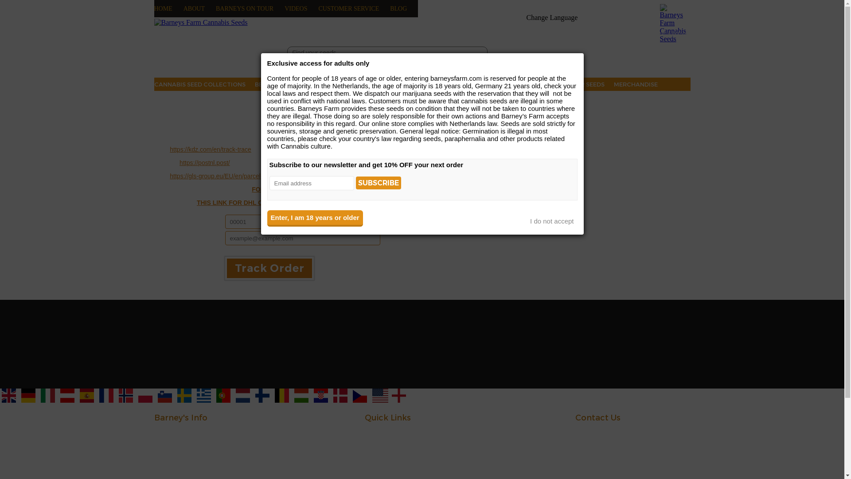 Image resolution: width=851 pixels, height=479 pixels. I want to click on BARNEYS ON TOUR, so click(245, 8).